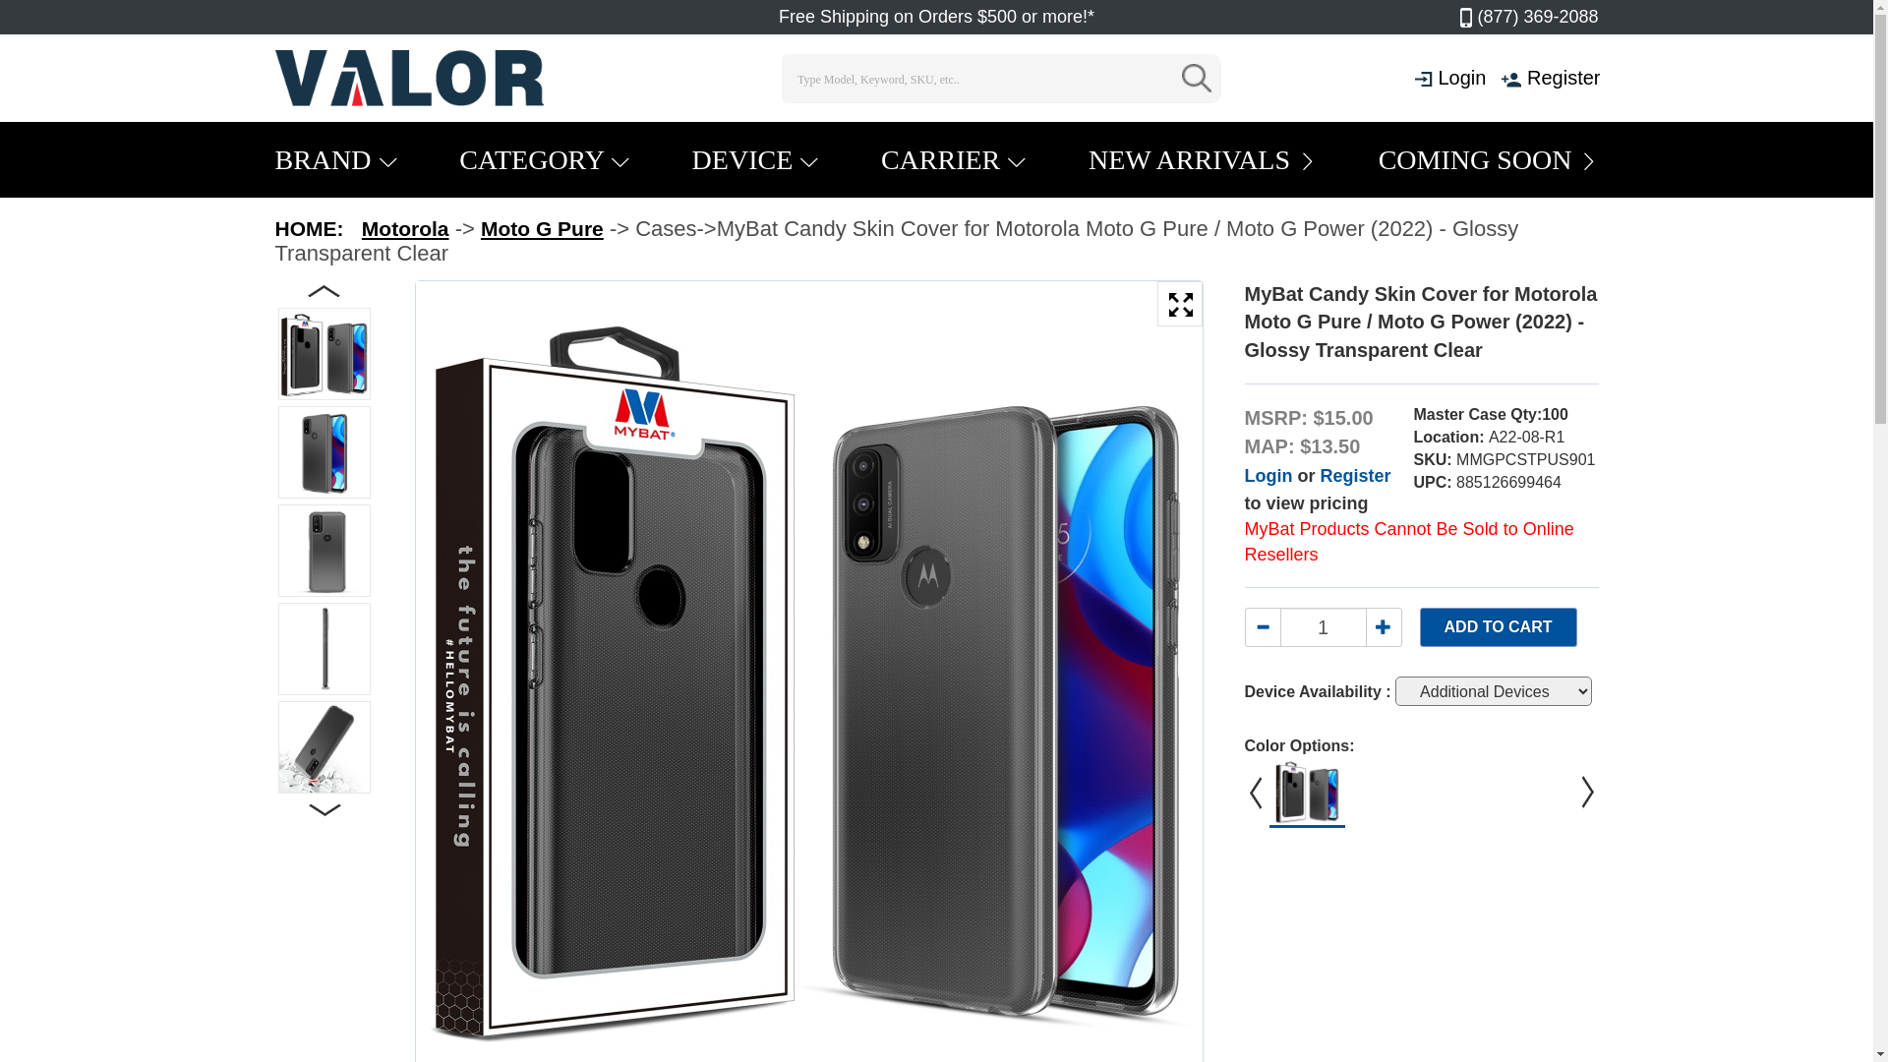 This screenshot has width=1888, height=1062. Describe the element at coordinates (405, 228) in the screenshot. I see `Motorola` at that location.